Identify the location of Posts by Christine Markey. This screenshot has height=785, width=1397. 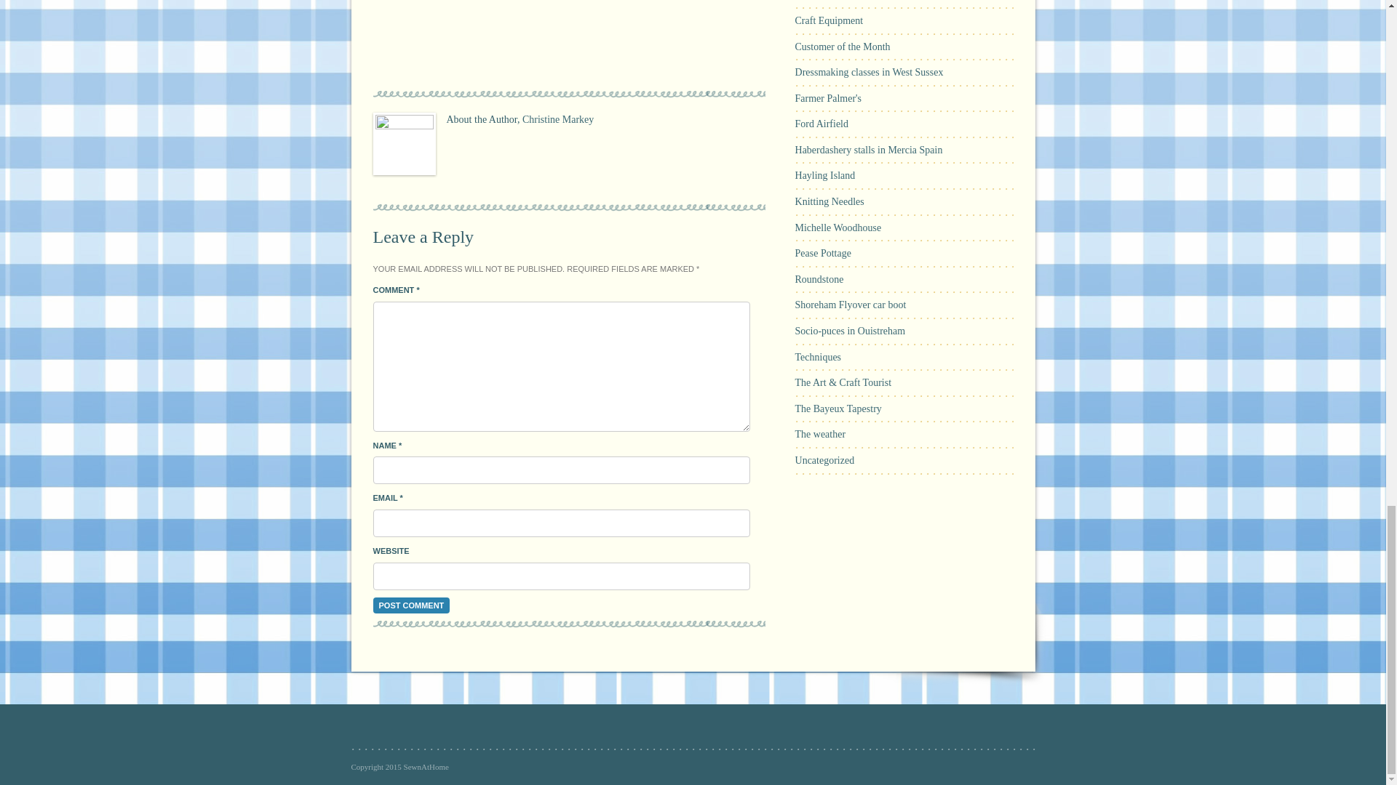
(558, 119).